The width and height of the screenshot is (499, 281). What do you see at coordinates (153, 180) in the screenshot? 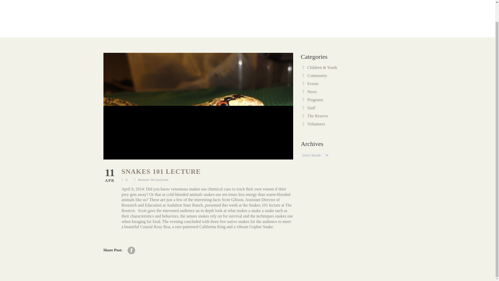
I see `Bonnie McQuiston` at bounding box center [153, 180].